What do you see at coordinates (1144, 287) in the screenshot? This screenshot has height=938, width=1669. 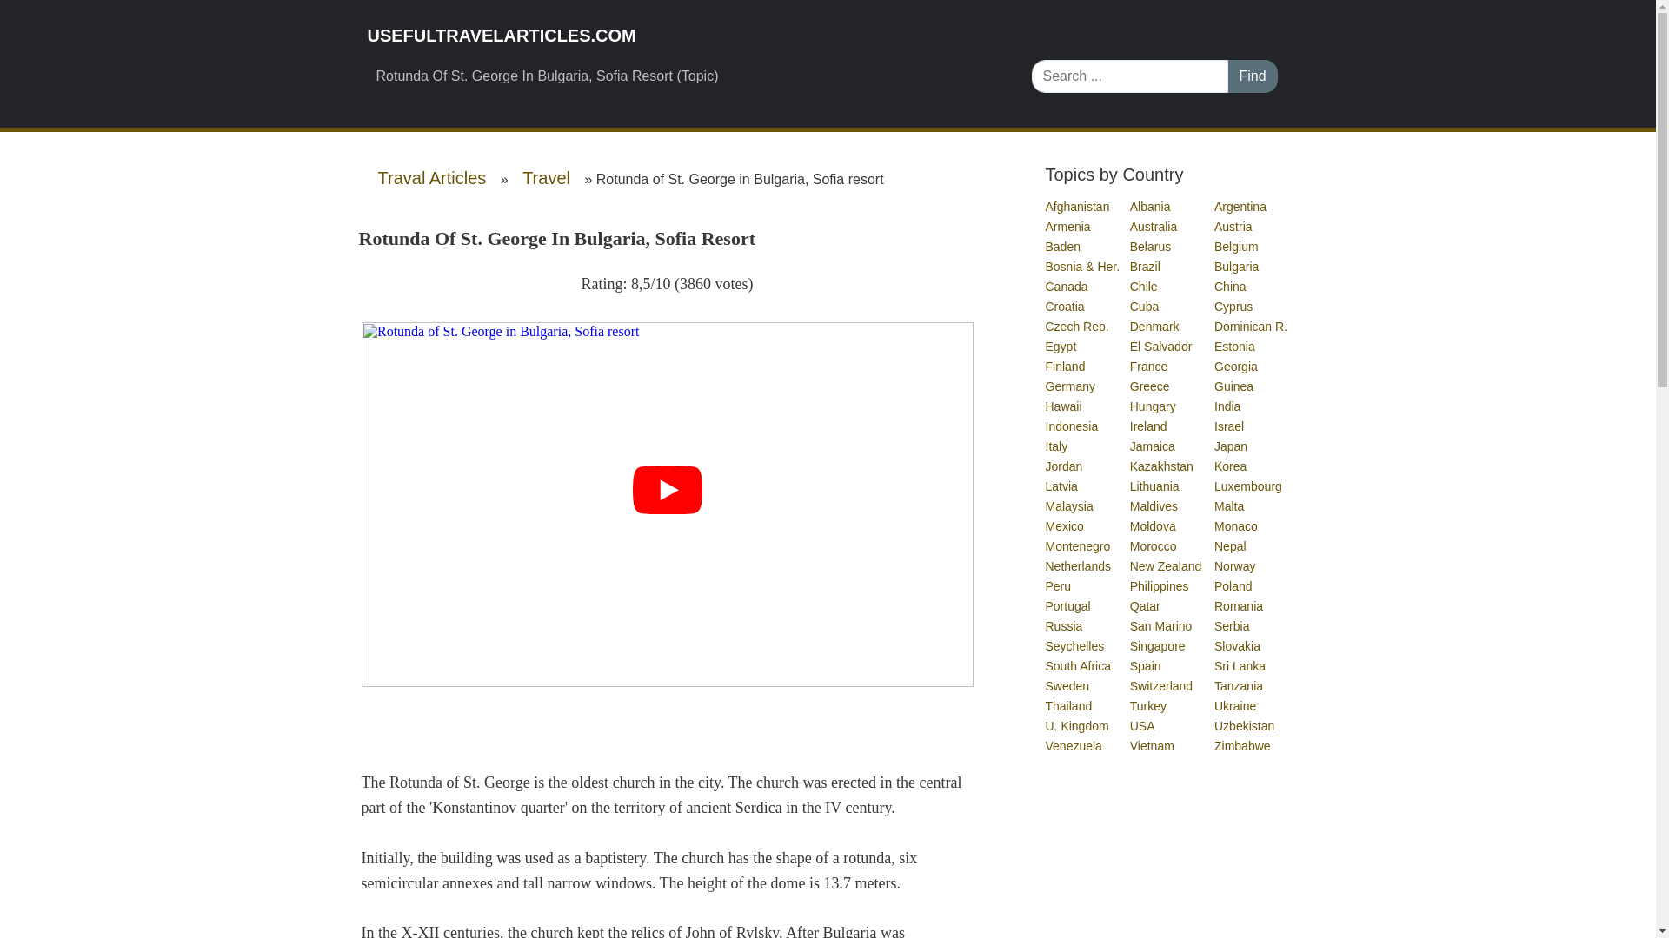 I see `Chile` at bounding box center [1144, 287].